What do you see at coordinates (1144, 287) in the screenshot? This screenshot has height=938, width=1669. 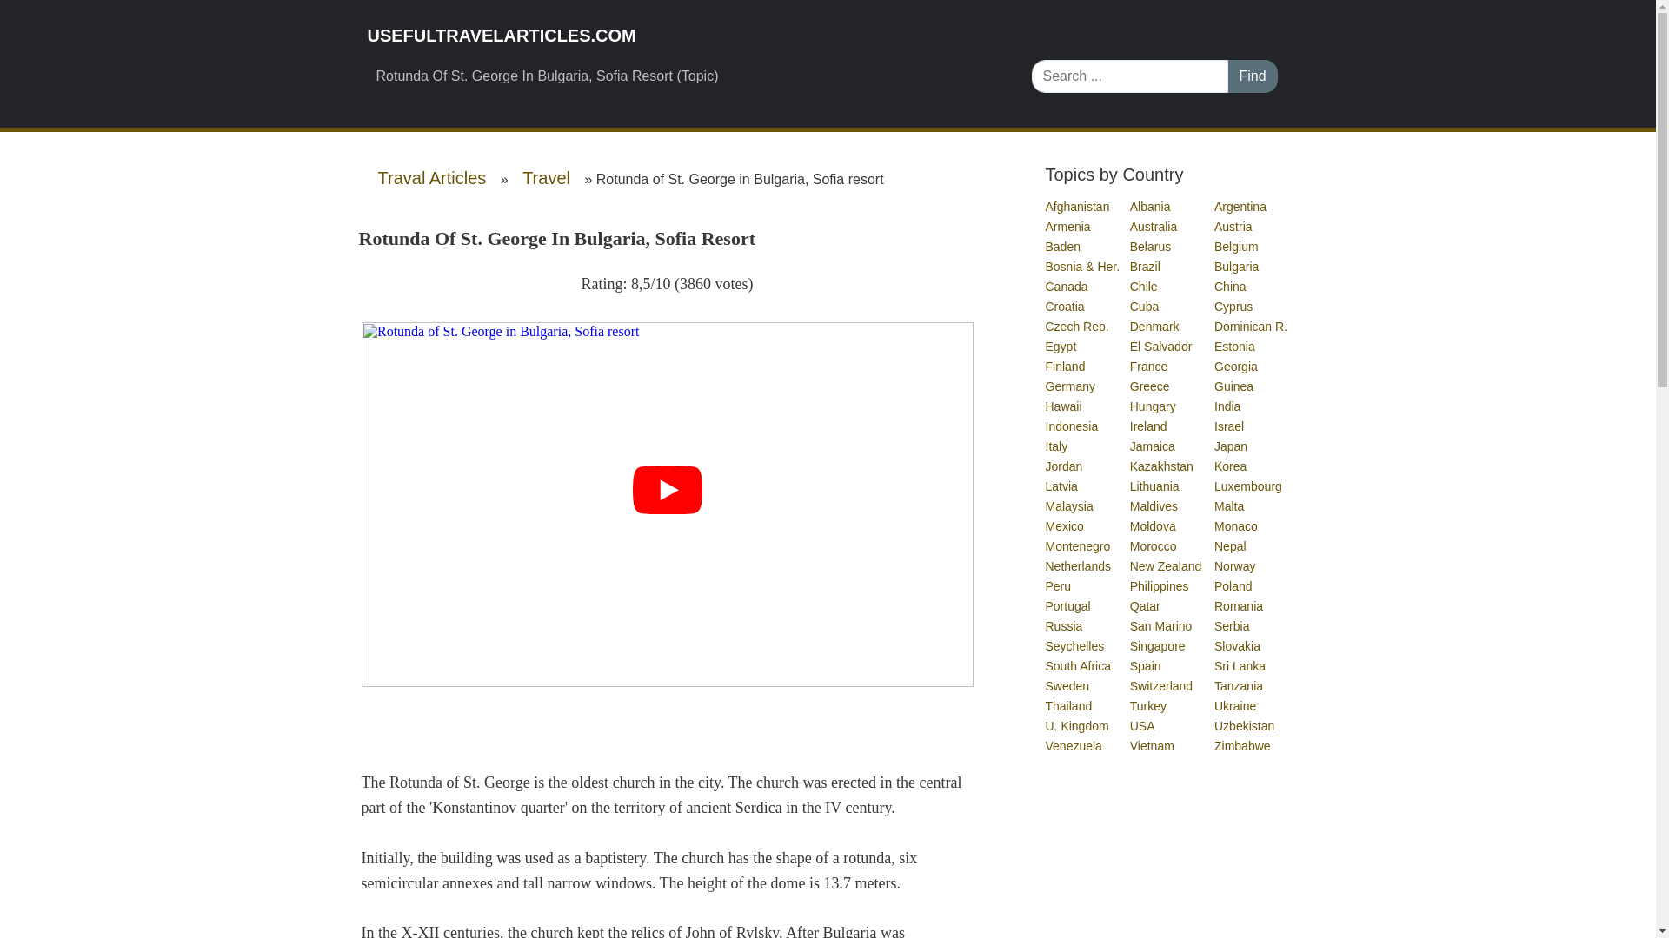 I see `Chile` at bounding box center [1144, 287].